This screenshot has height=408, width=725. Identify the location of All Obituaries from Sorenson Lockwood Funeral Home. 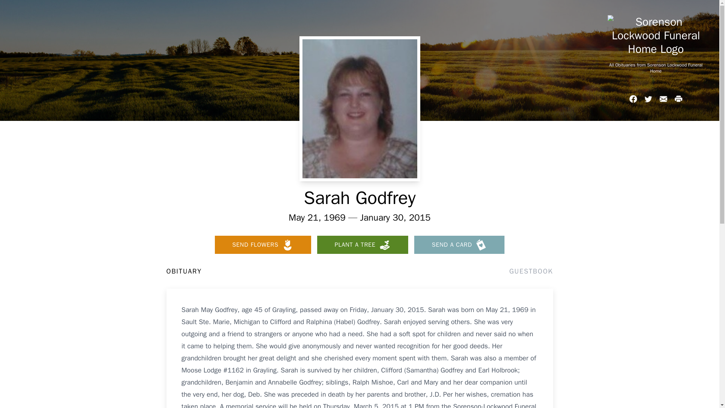
(656, 68).